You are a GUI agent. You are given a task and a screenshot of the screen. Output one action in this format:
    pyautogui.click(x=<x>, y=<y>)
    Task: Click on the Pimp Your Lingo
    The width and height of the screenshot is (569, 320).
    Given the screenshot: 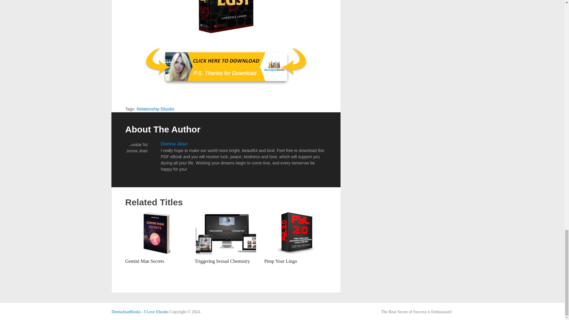 What is the action you would take?
    pyautogui.click(x=281, y=261)
    